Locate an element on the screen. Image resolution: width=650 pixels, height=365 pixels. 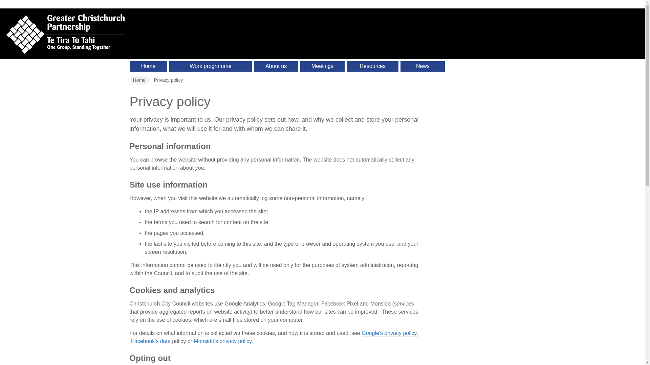
Return to homepage is located at coordinates (217, 33).